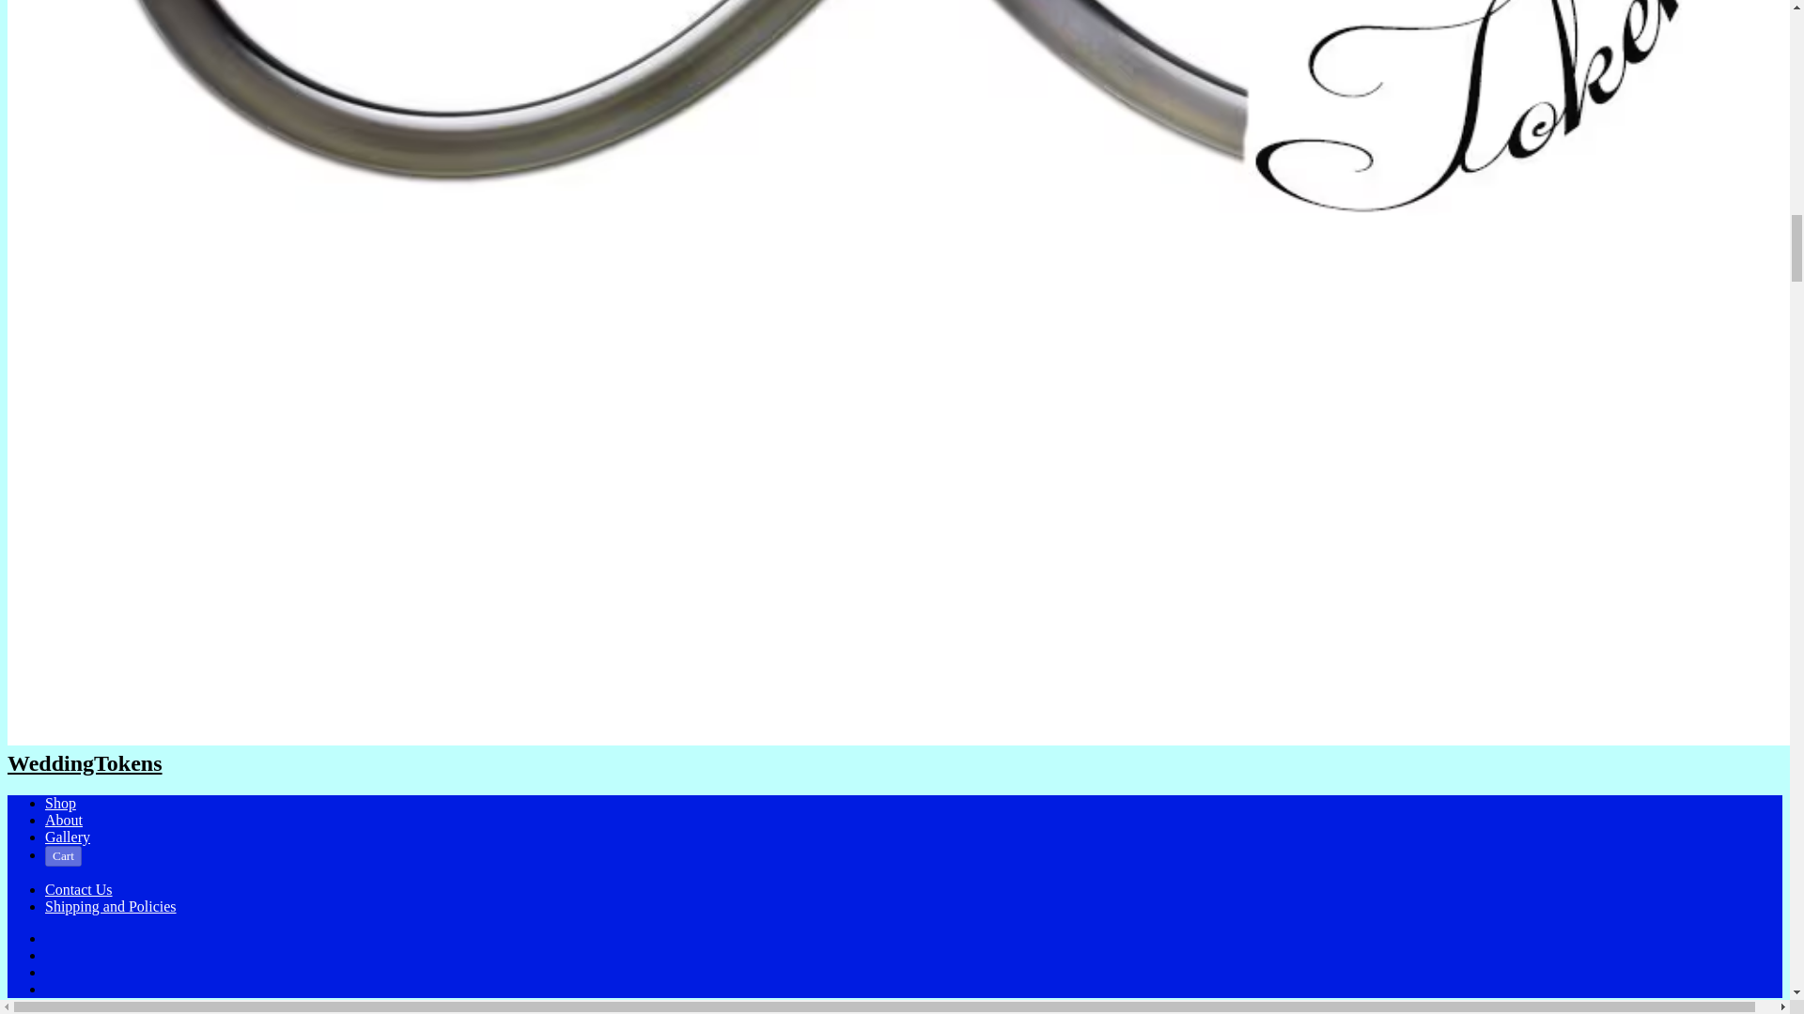 The width and height of the screenshot is (1804, 1014). What do you see at coordinates (63, 856) in the screenshot?
I see `Cart` at bounding box center [63, 856].